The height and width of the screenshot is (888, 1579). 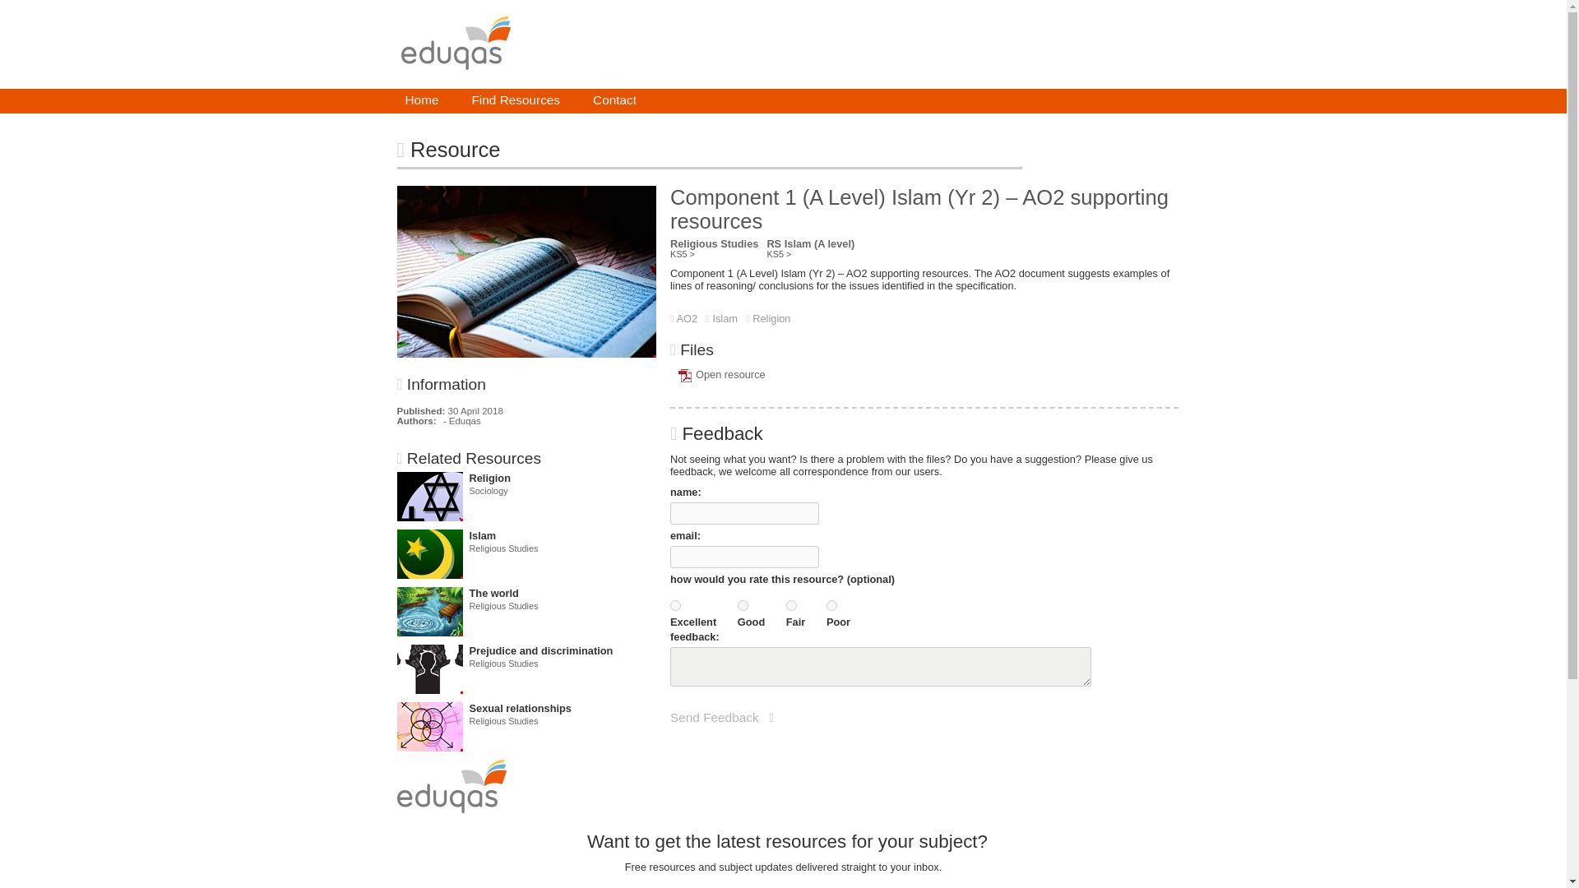 What do you see at coordinates (730, 375) in the screenshot?
I see `Open resource` at bounding box center [730, 375].